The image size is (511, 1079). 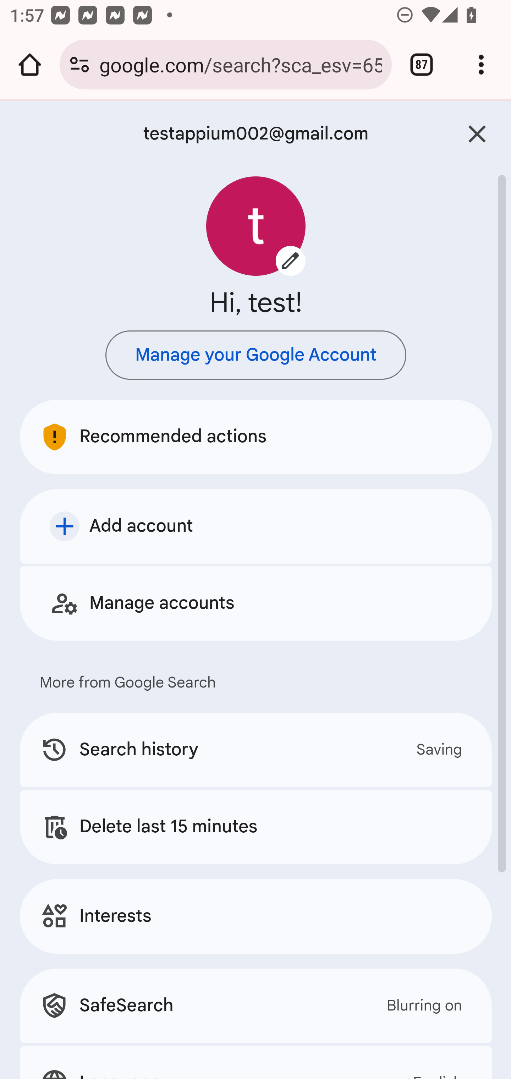 I want to click on Delete last 15 minutes, so click(x=256, y=826).